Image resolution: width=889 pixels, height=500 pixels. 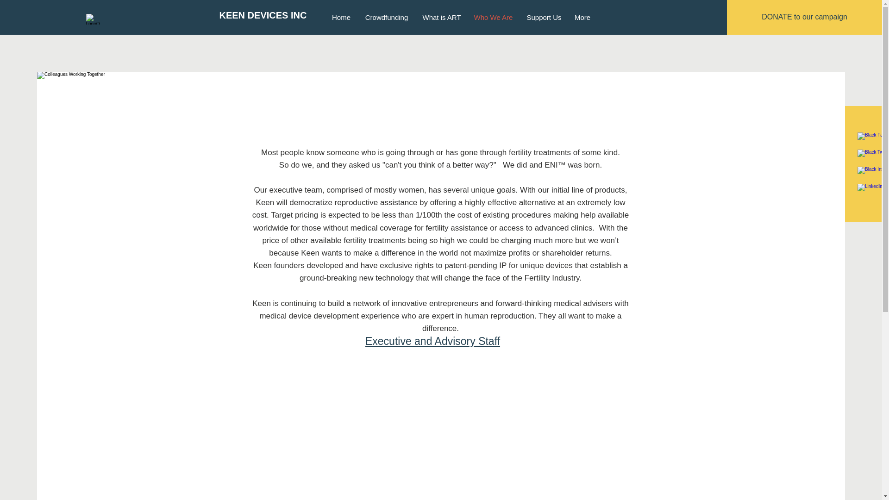 What do you see at coordinates (342, 17) in the screenshot?
I see `Home` at bounding box center [342, 17].